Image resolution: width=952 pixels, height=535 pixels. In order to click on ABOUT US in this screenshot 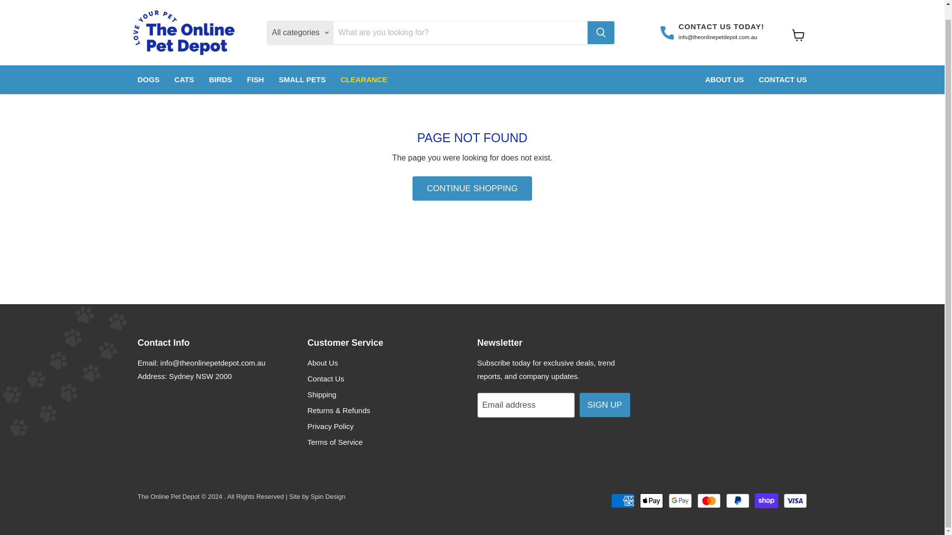, I will do `click(724, 66)`.